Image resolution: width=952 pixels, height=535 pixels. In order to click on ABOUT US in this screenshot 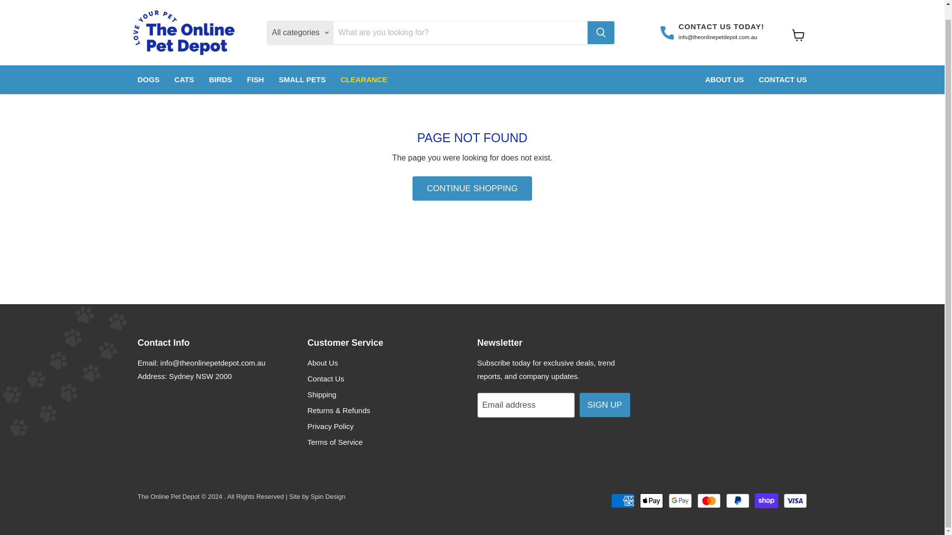, I will do `click(724, 66)`.